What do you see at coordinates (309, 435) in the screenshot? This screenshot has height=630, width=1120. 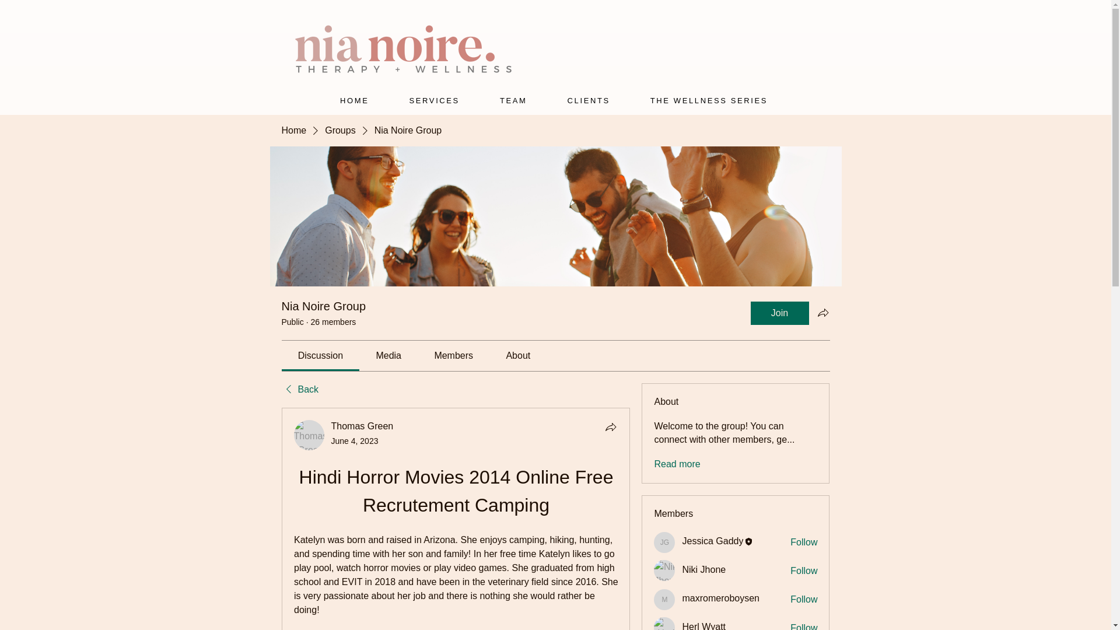 I see `Thomas Green` at bounding box center [309, 435].